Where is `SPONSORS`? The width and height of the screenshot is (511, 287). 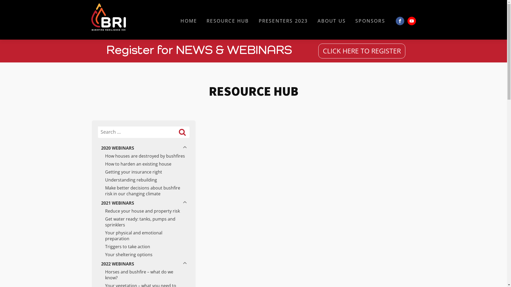 SPONSORS is located at coordinates (370, 21).